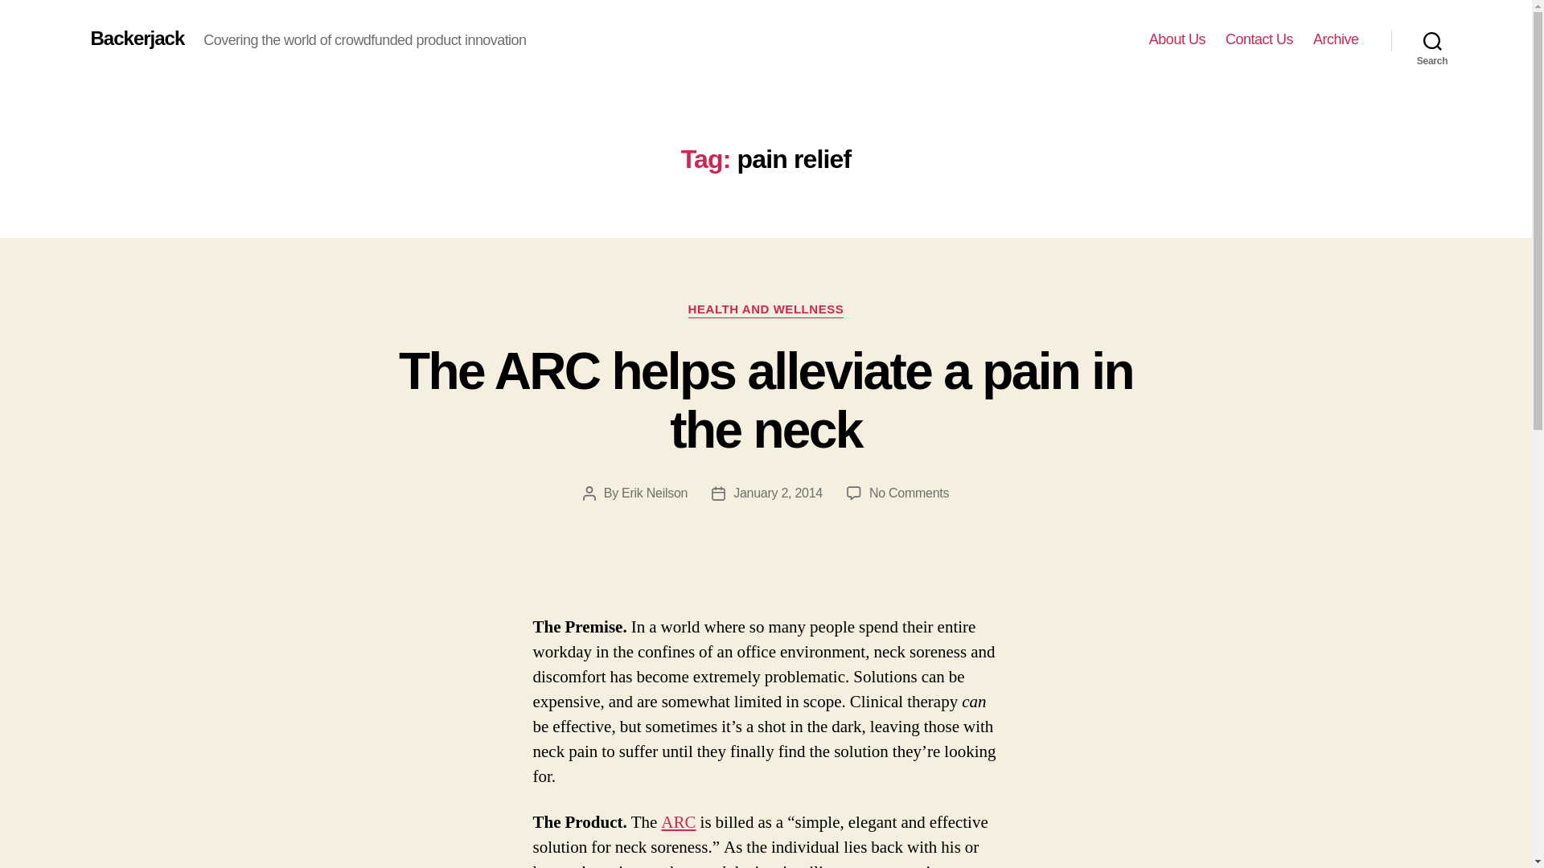 This screenshot has width=1544, height=868. What do you see at coordinates (678, 821) in the screenshot?
I see `ARC` at bounding box center [678, 821].